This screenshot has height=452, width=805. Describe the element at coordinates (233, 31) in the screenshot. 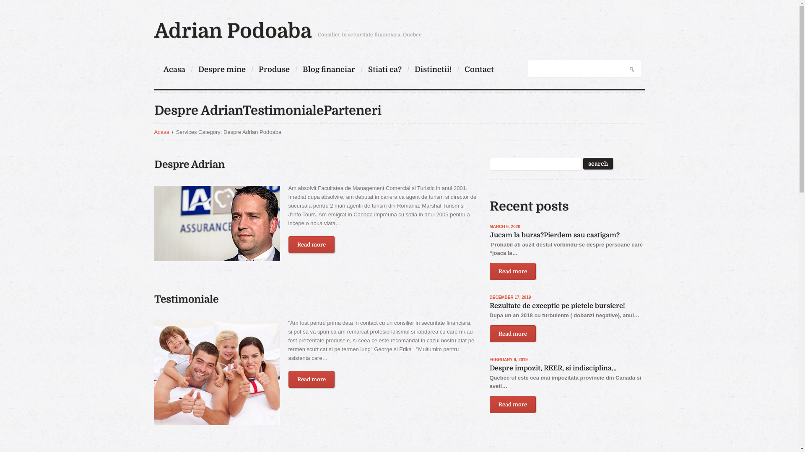

I see `Adrian Podoaba` at that location.